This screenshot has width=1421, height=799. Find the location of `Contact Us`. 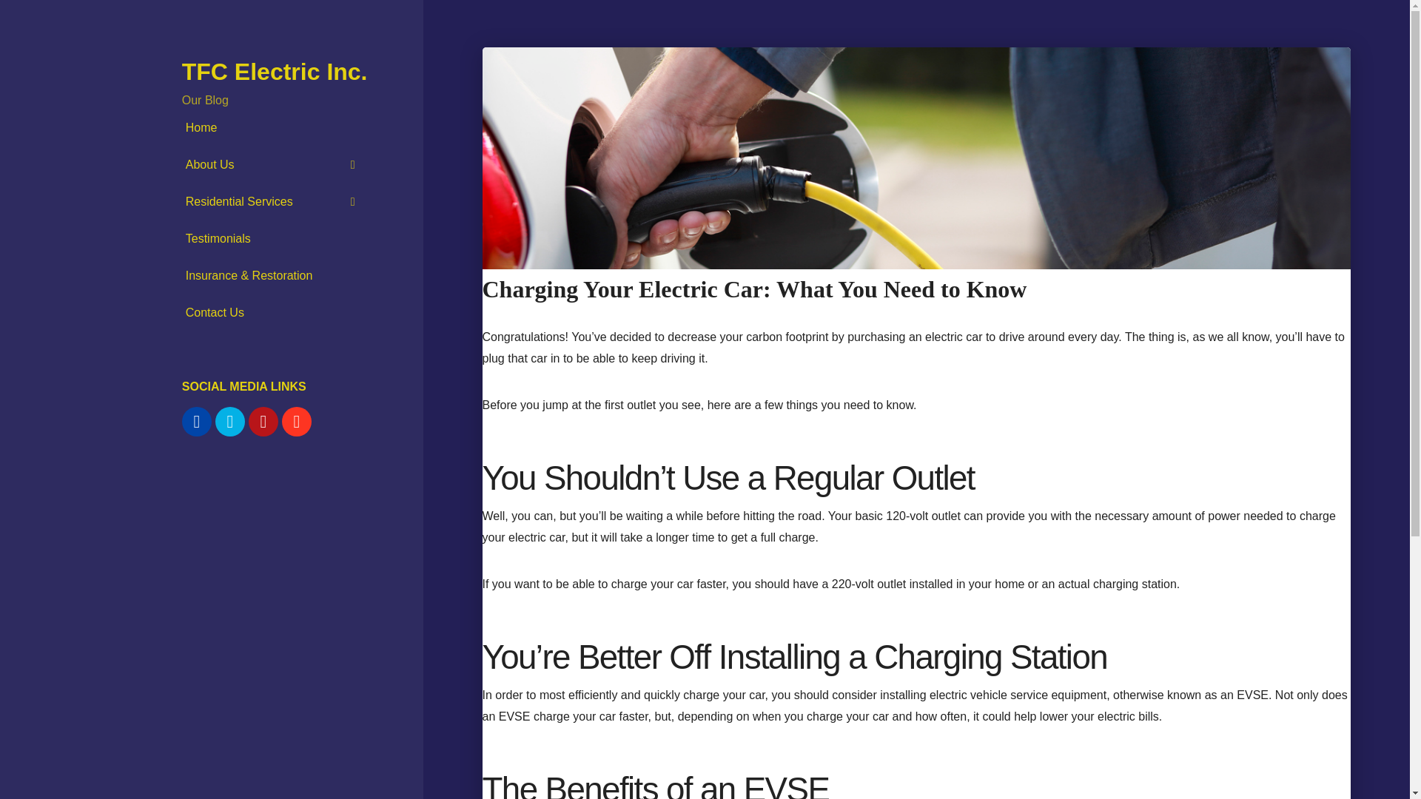

Contact Us is located at coordinates (275, 313).